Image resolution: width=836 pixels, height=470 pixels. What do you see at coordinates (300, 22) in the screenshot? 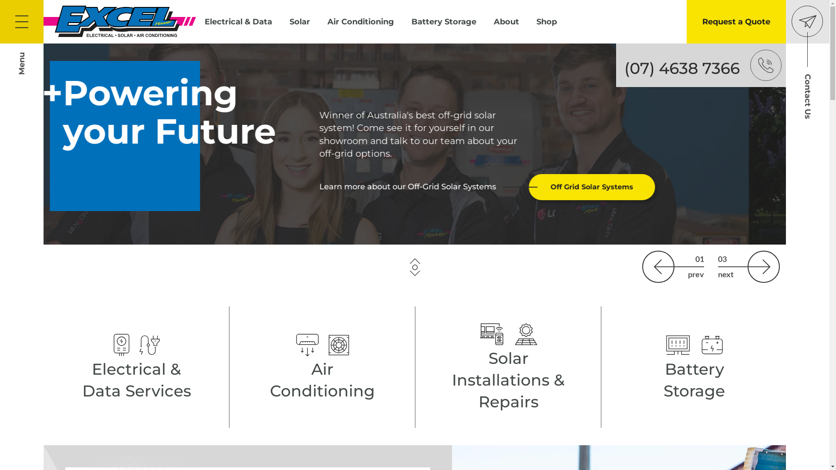
I see `Solar` at bounding box center [300, 22].